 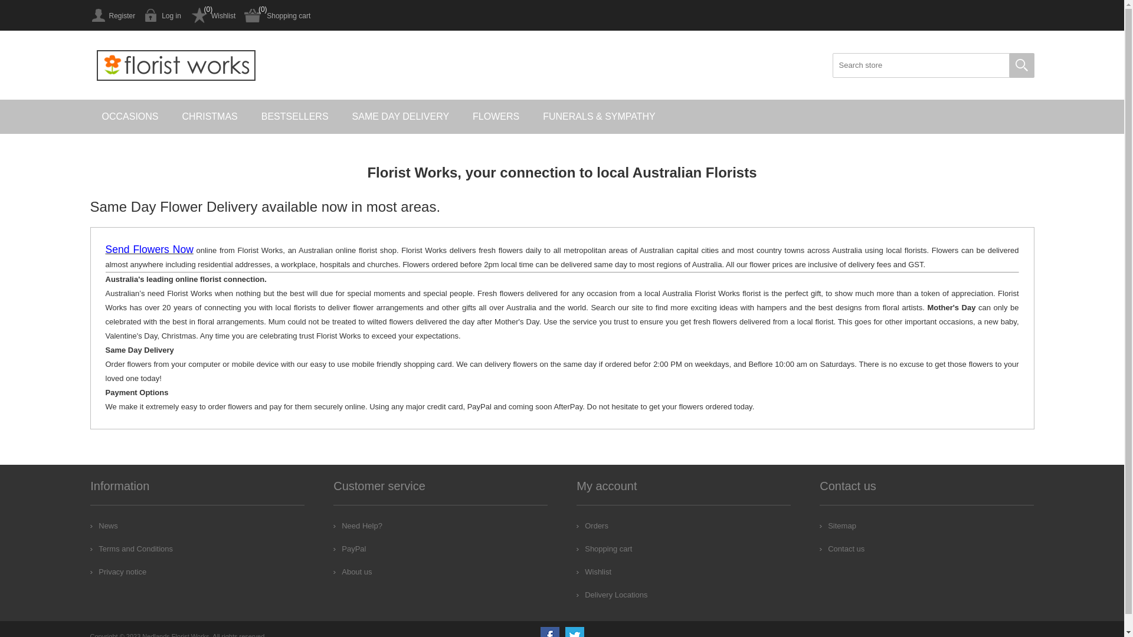 I want to click on OCCASIONS, so click(x=130, y=117).